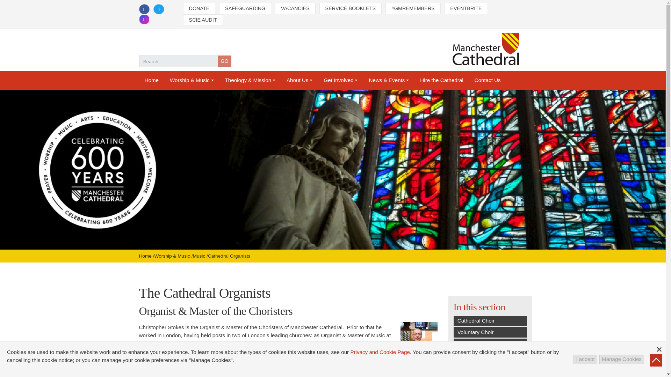 The image size is (671, 377). I want to click on SCIE AUDIT, so click(203, 20).